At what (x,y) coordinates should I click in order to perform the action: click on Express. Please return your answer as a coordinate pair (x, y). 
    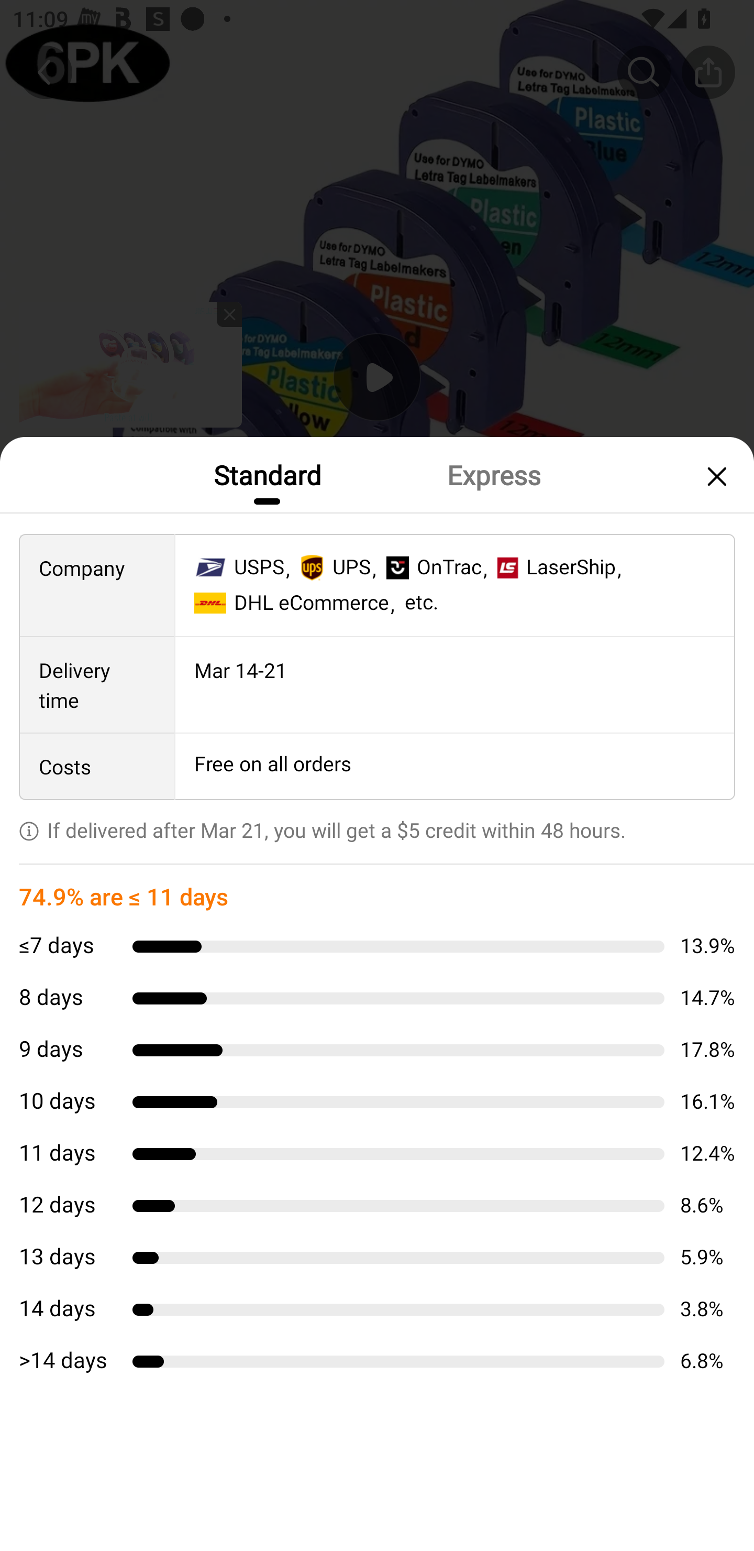
    Looking at the image, I should click on (493, 474).